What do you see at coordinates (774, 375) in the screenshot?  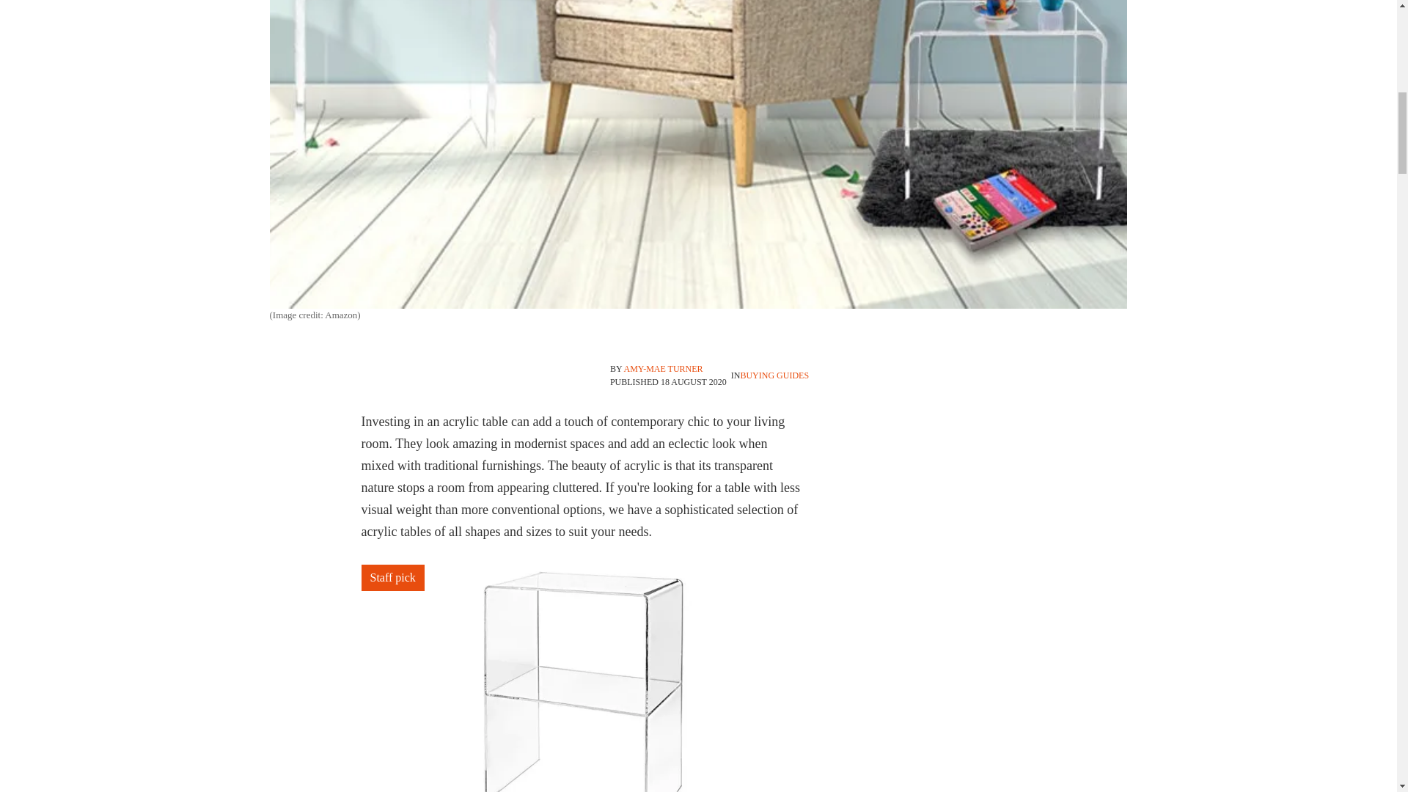 I see `BUYING GUIDES` at bounding box center [774, 375].